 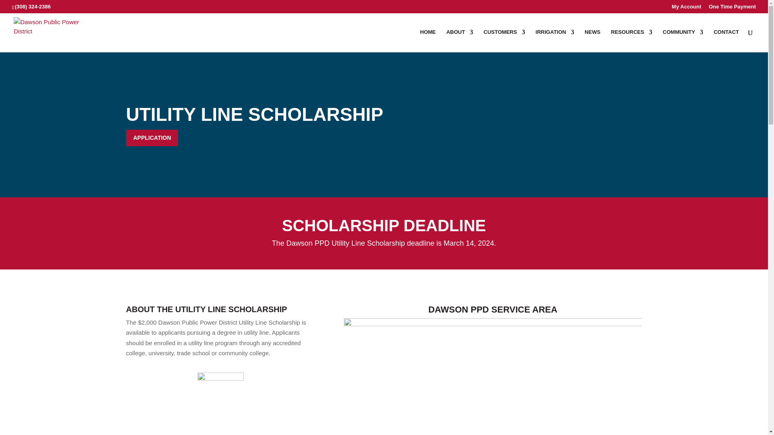 What do you see at coordinates (686, 8) in the screenshot?
I see `My Account` at bounding box center [686, 8].